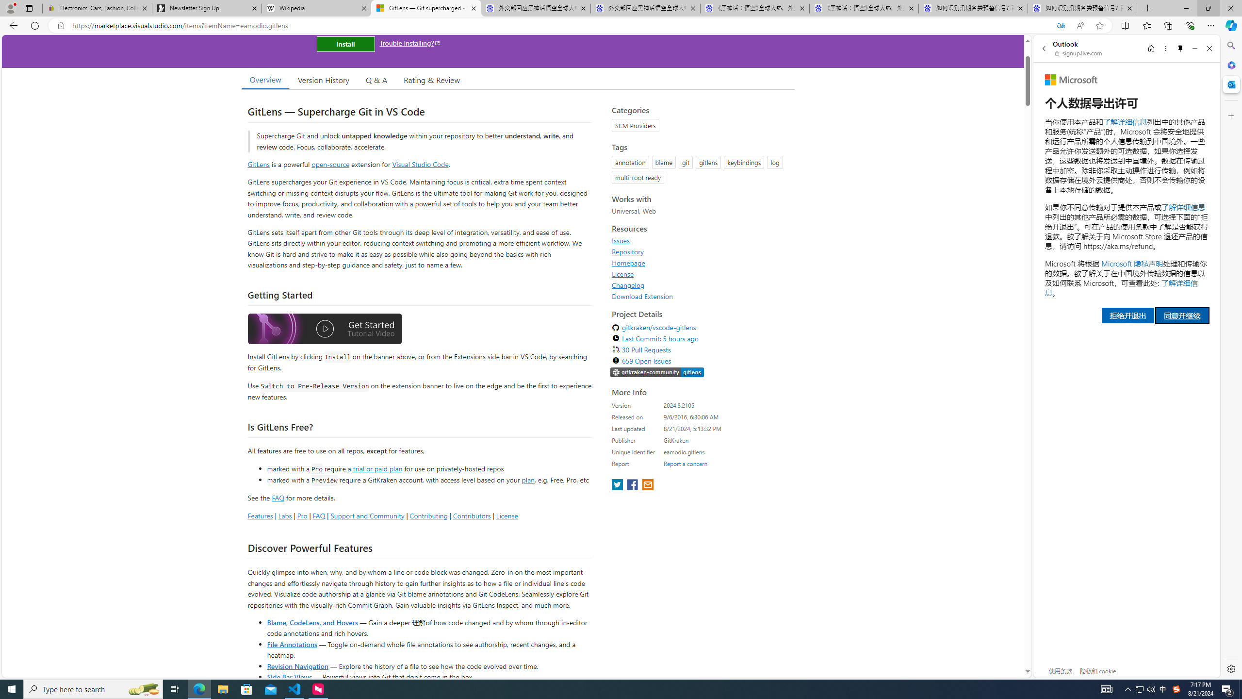 This screenshot has height=699, width=1242. What do you see at coordinates (701, 296) in the screenshot?
I see `Download Extension` at bounding box center [701, 296].